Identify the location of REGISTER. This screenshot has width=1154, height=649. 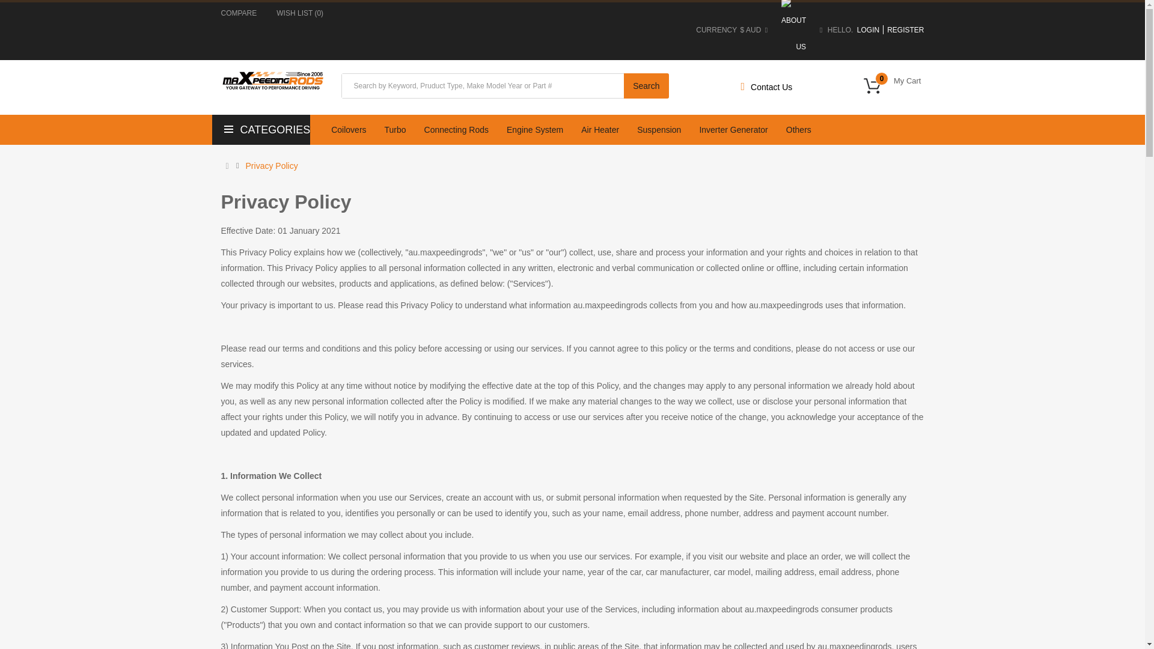
(904, 30).